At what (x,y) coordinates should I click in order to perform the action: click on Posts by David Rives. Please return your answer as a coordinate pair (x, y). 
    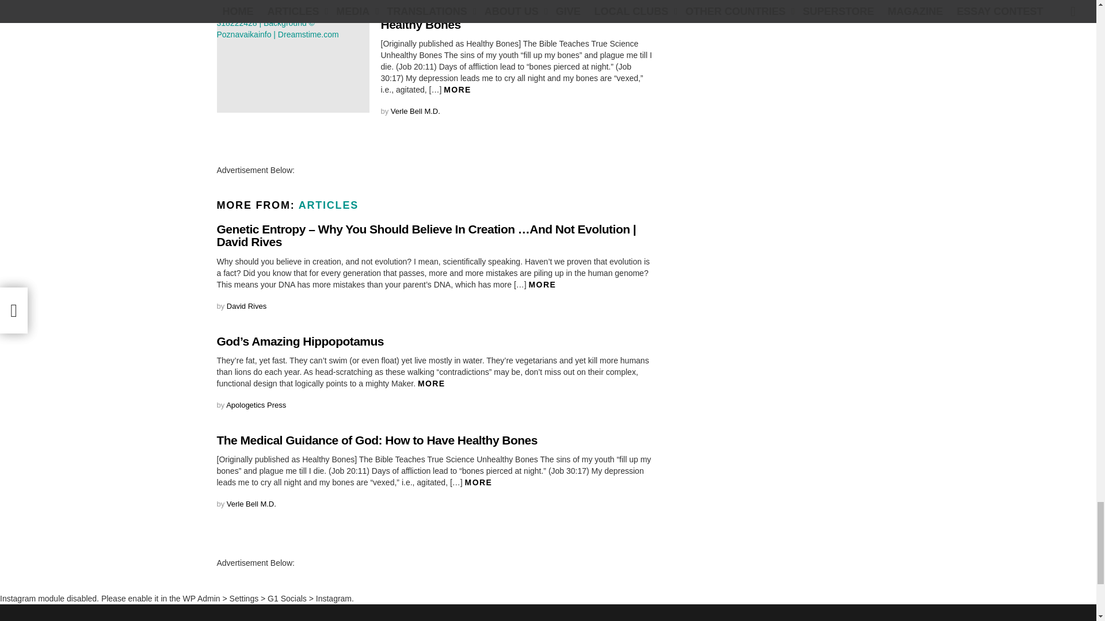
    Looking at the image, I should click on (246, 305).